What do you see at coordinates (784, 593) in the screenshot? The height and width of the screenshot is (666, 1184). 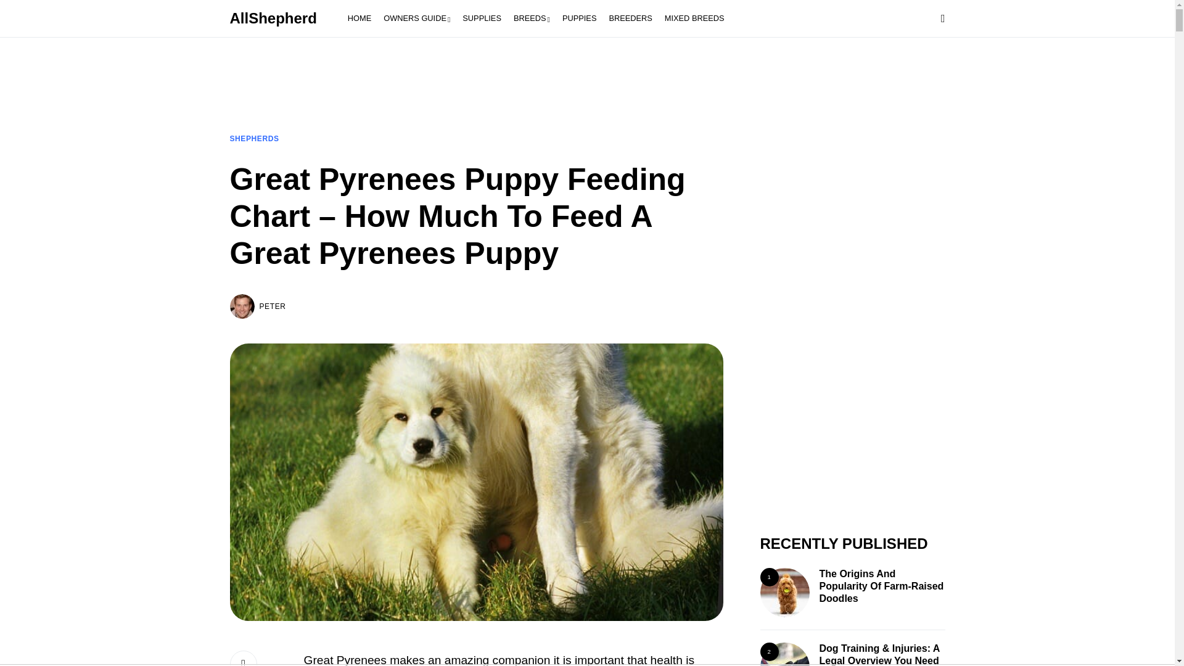 I see `The Origins and Popularity of Farm-Raised Doodles 11` at bounding box center [784, 593].